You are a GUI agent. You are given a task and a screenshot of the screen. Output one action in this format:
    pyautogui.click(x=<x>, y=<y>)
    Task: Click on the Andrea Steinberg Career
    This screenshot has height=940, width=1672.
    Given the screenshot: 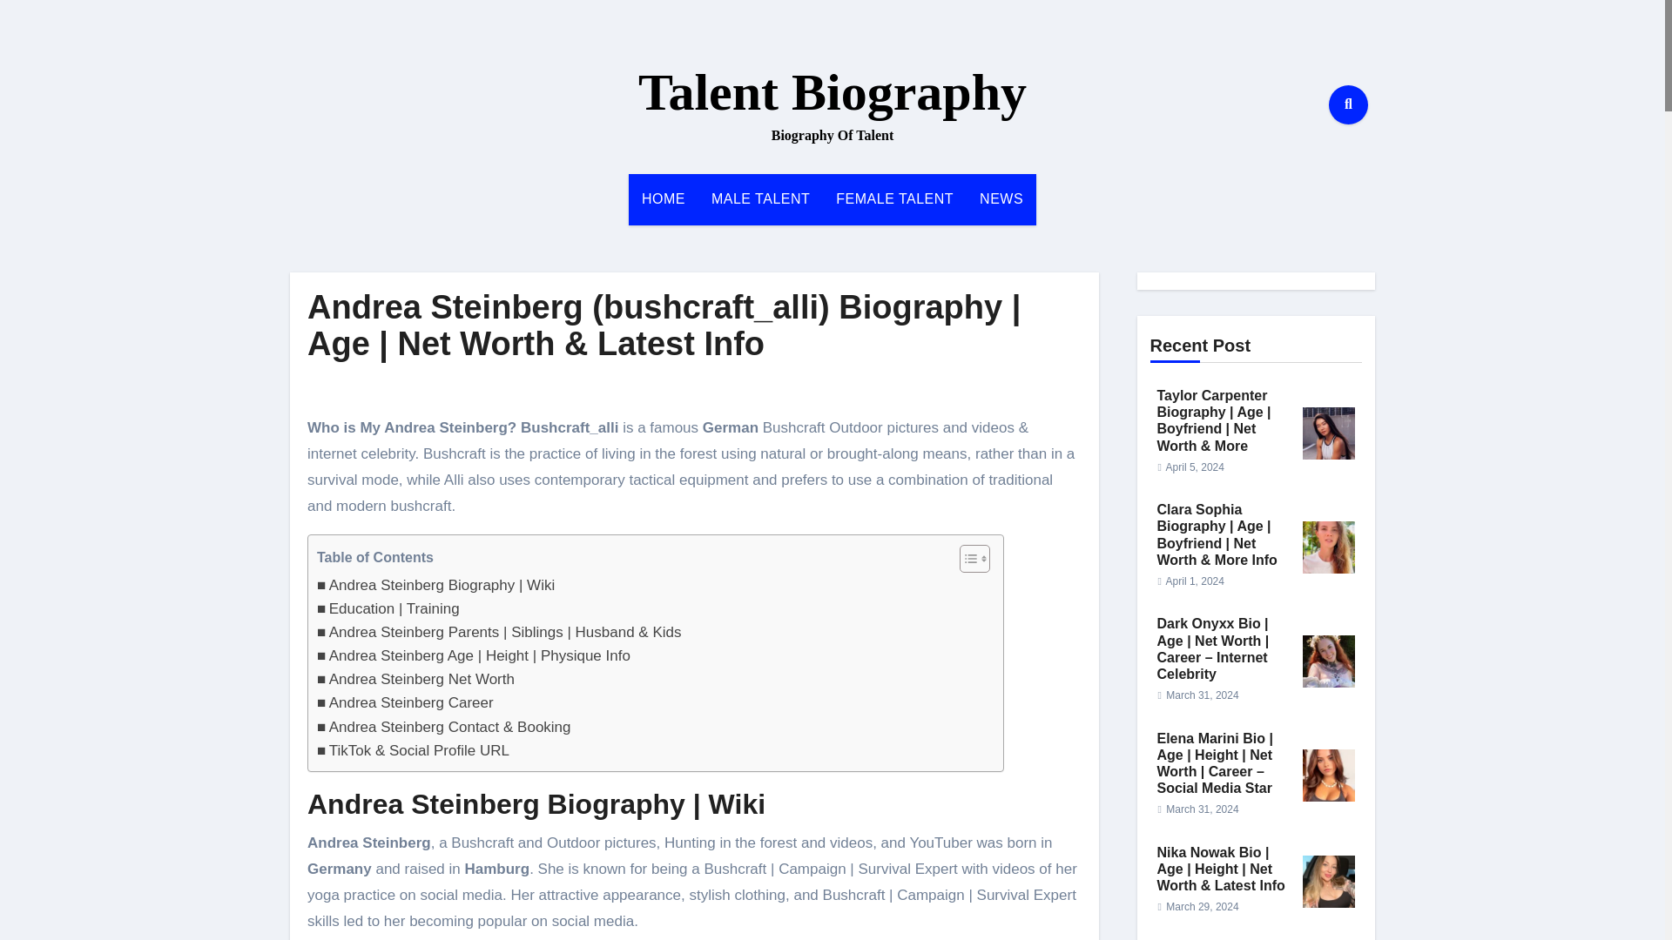 What is the action you would take?
    pyautogui.click(x=405, y=702)
    